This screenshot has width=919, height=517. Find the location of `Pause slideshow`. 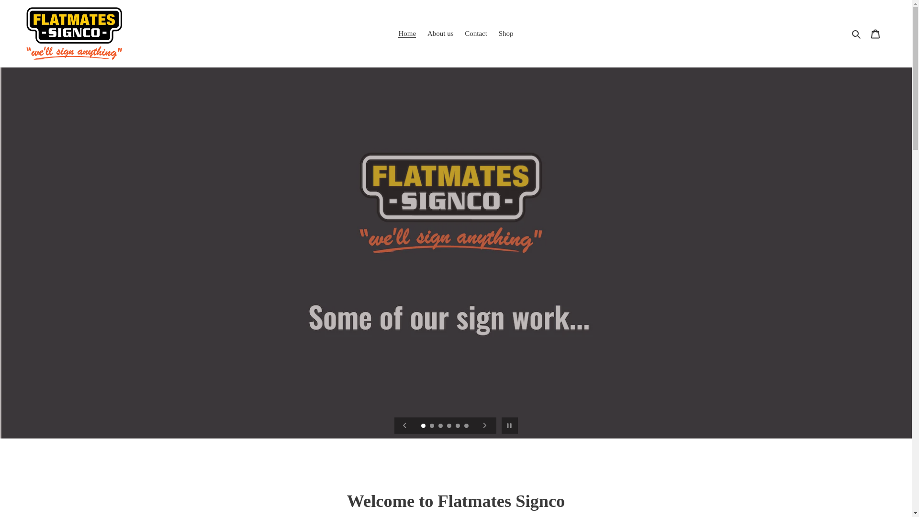

Pause slideshow is located at coordinates (509, 426).